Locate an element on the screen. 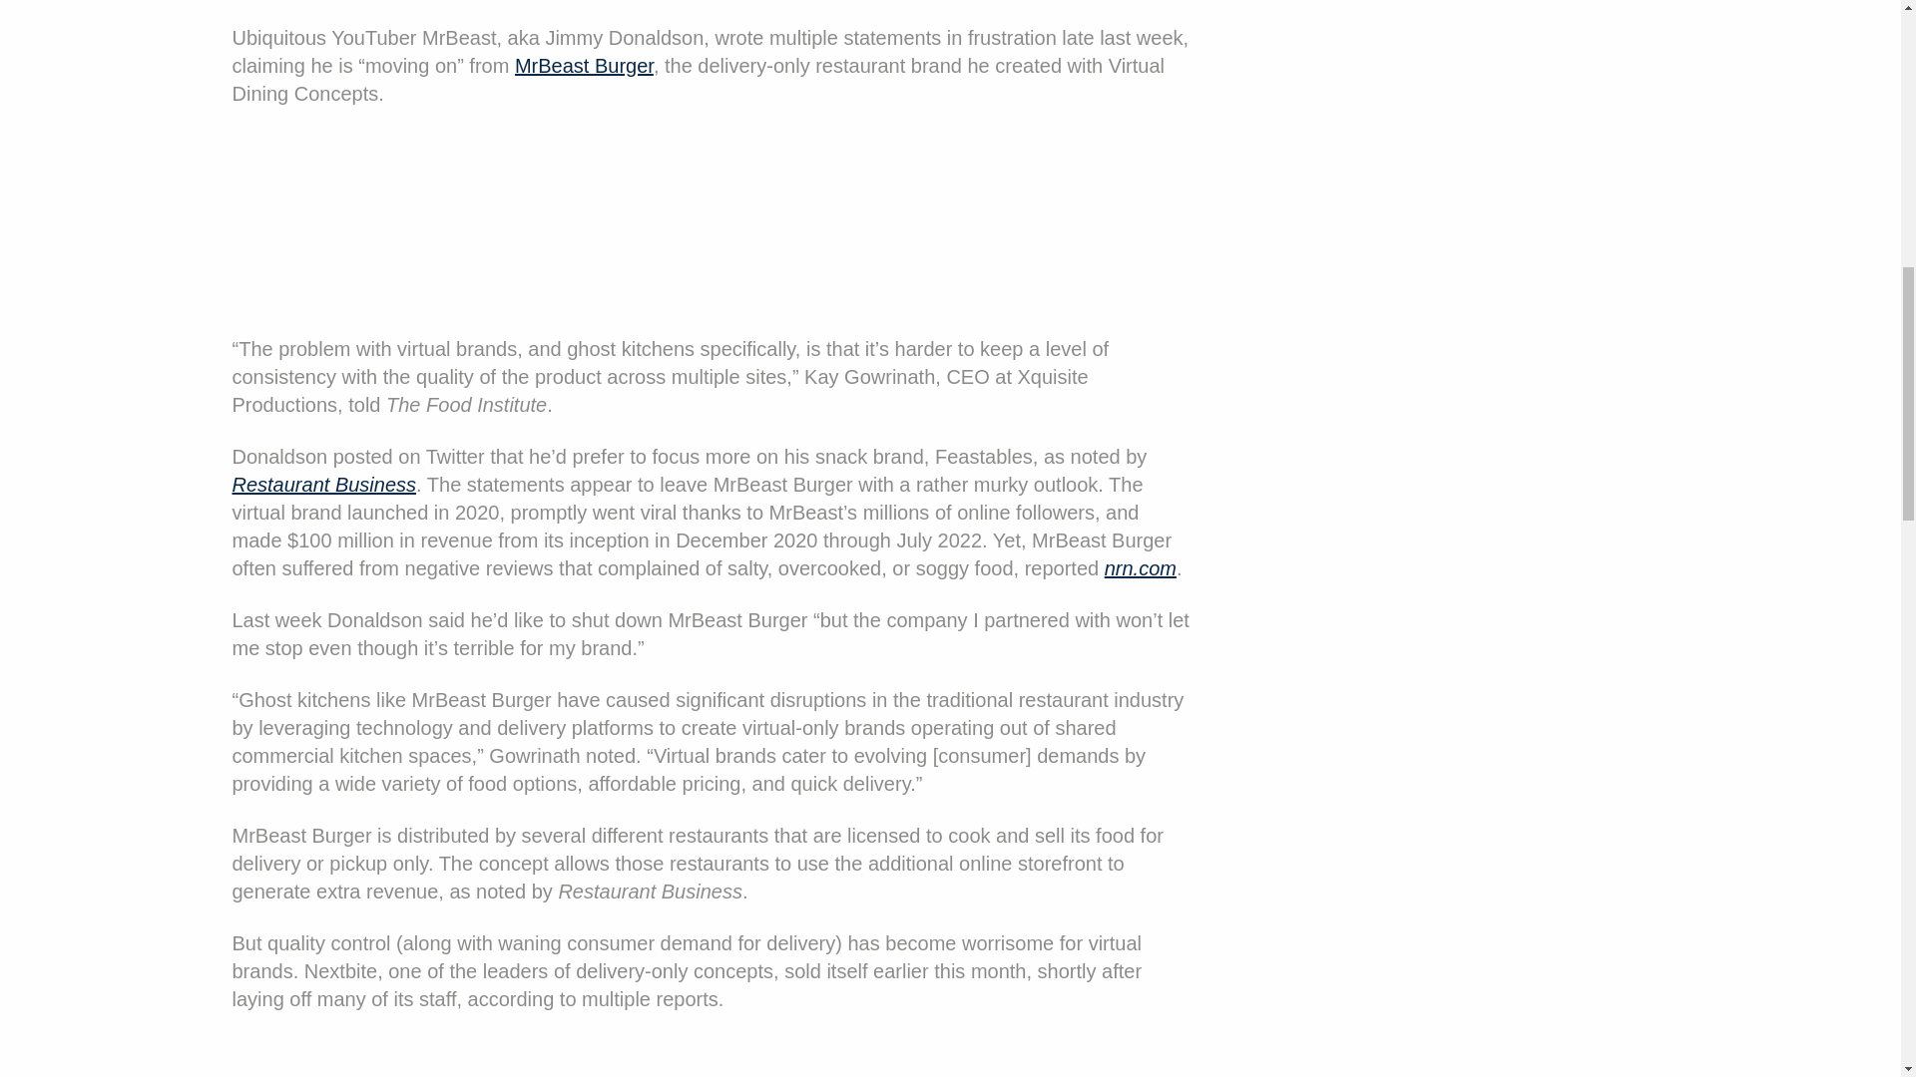 The height and width of the screenshot is (1077, 1916). DATA INSIGHTS is located at coordinates (82, 150).